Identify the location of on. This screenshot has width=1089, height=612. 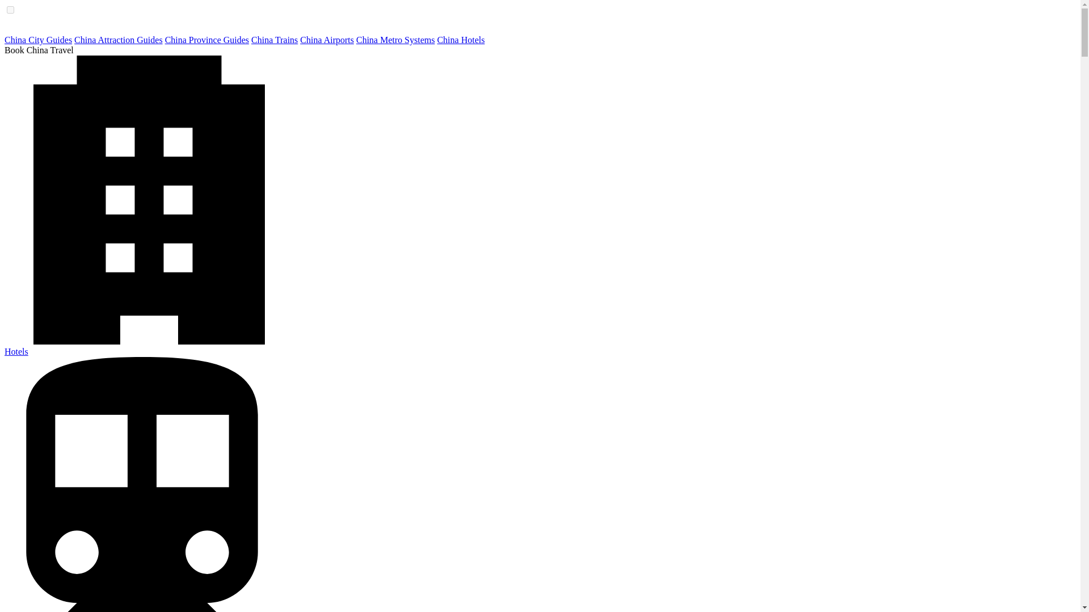
(10, 9).